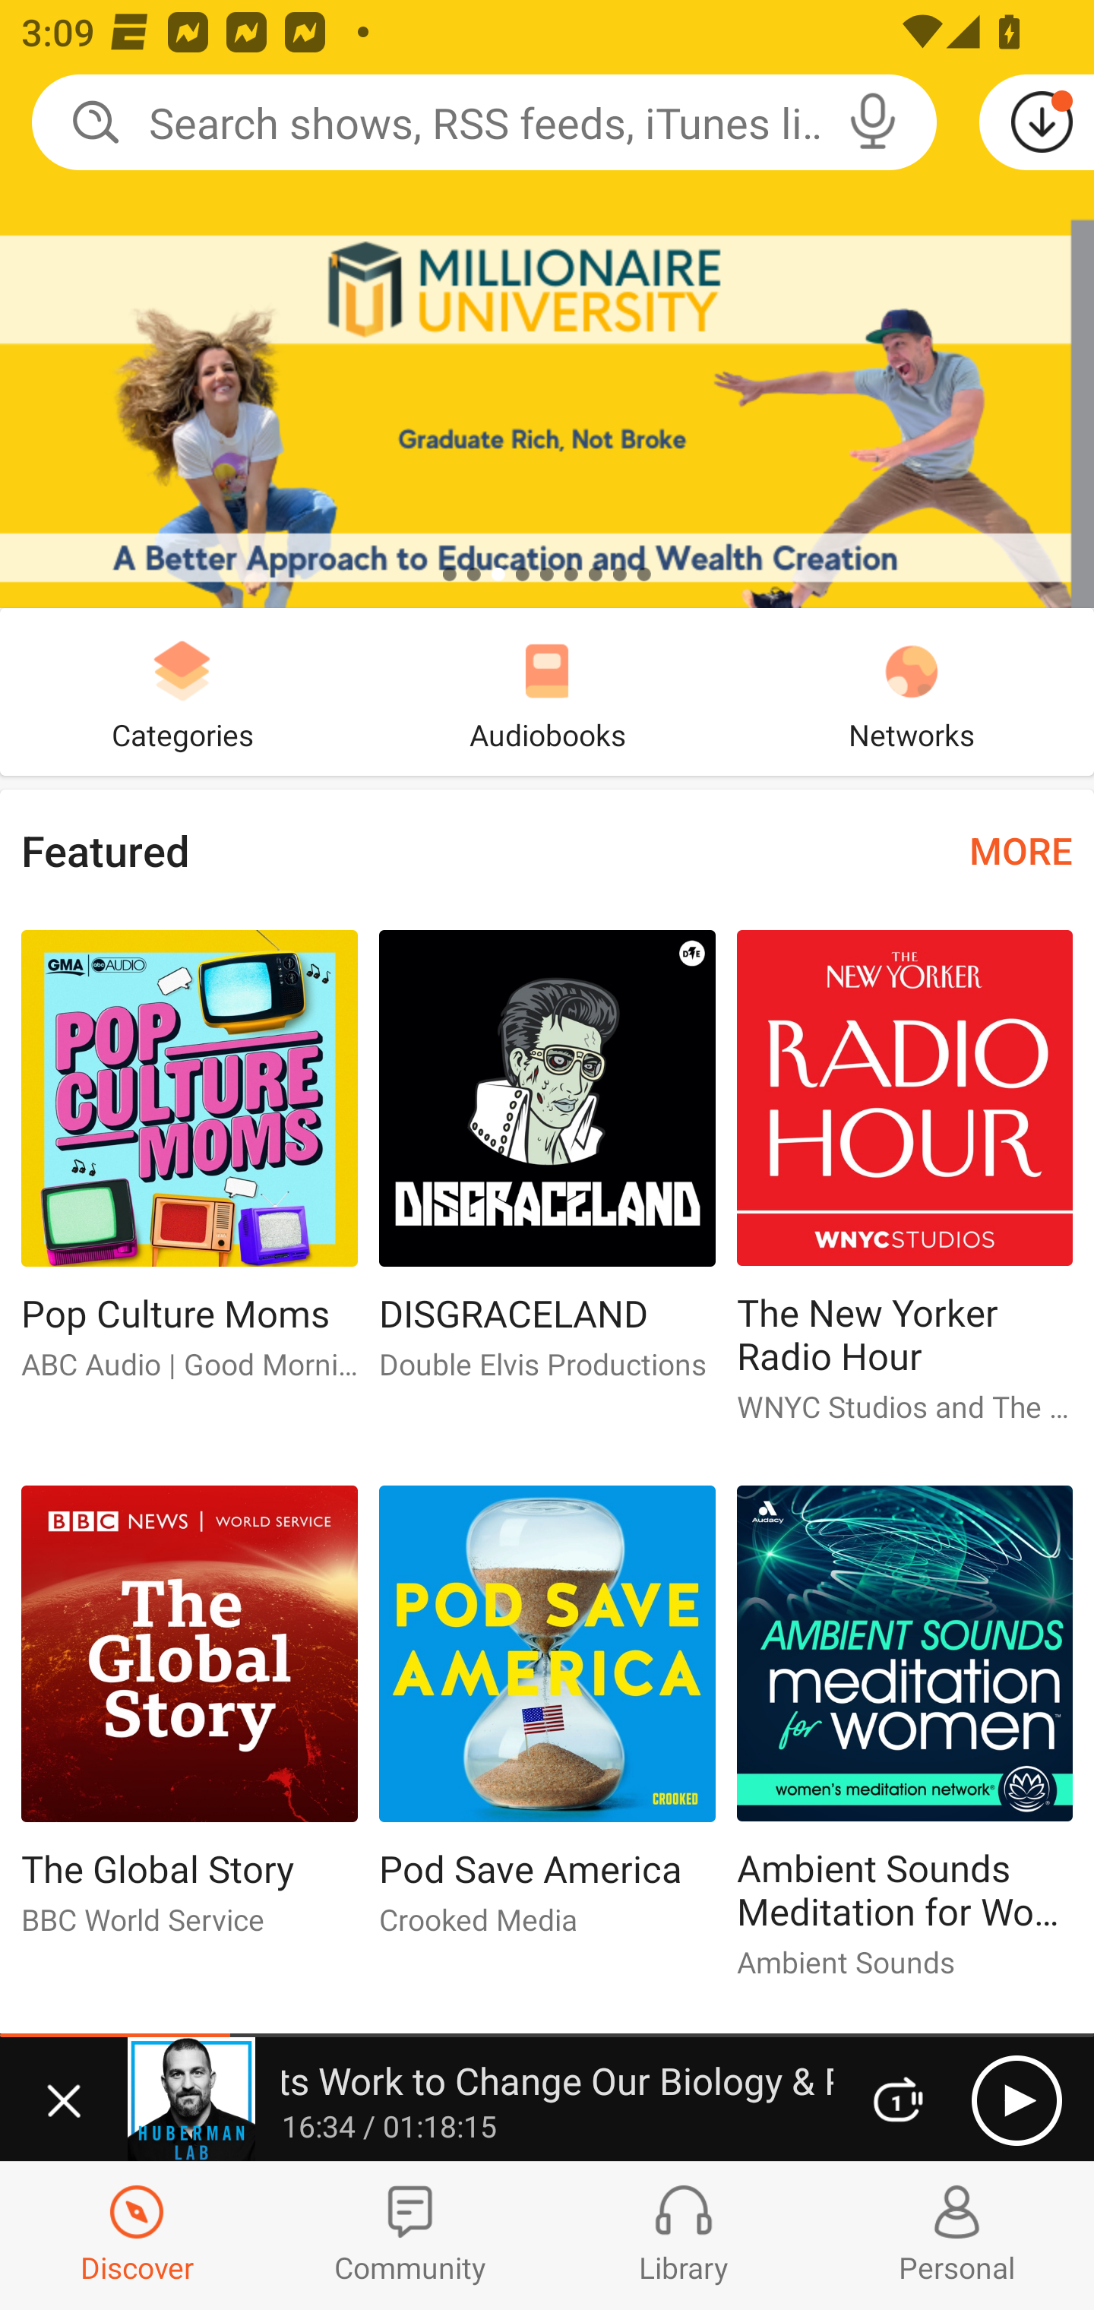  I want to click on Millionaire University, so click(547, 304).